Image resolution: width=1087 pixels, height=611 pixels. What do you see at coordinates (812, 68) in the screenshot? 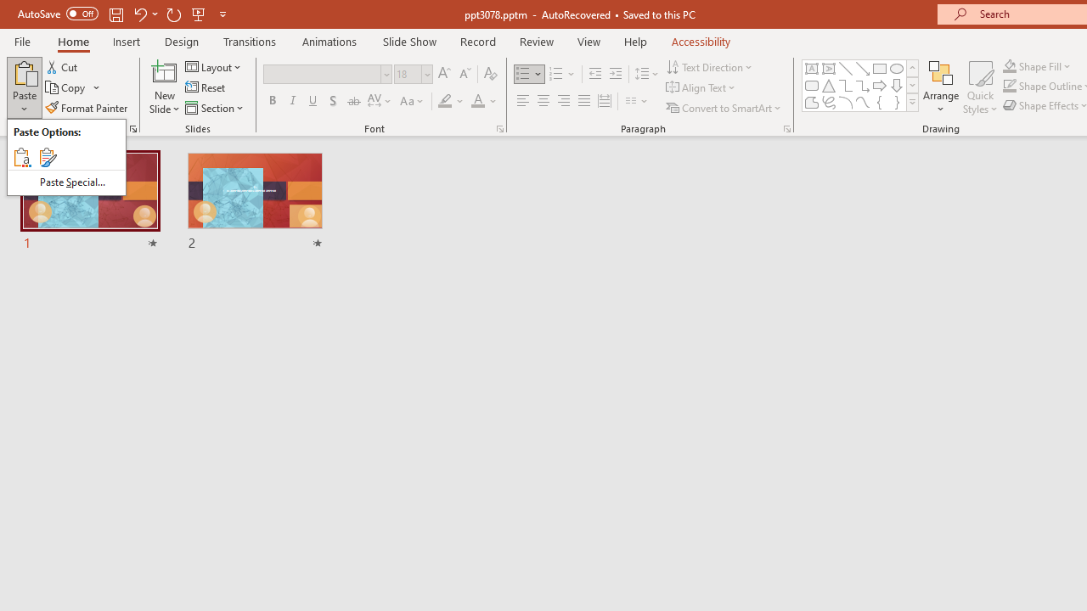
I see `Text Box` at bounding box center [812, 68].